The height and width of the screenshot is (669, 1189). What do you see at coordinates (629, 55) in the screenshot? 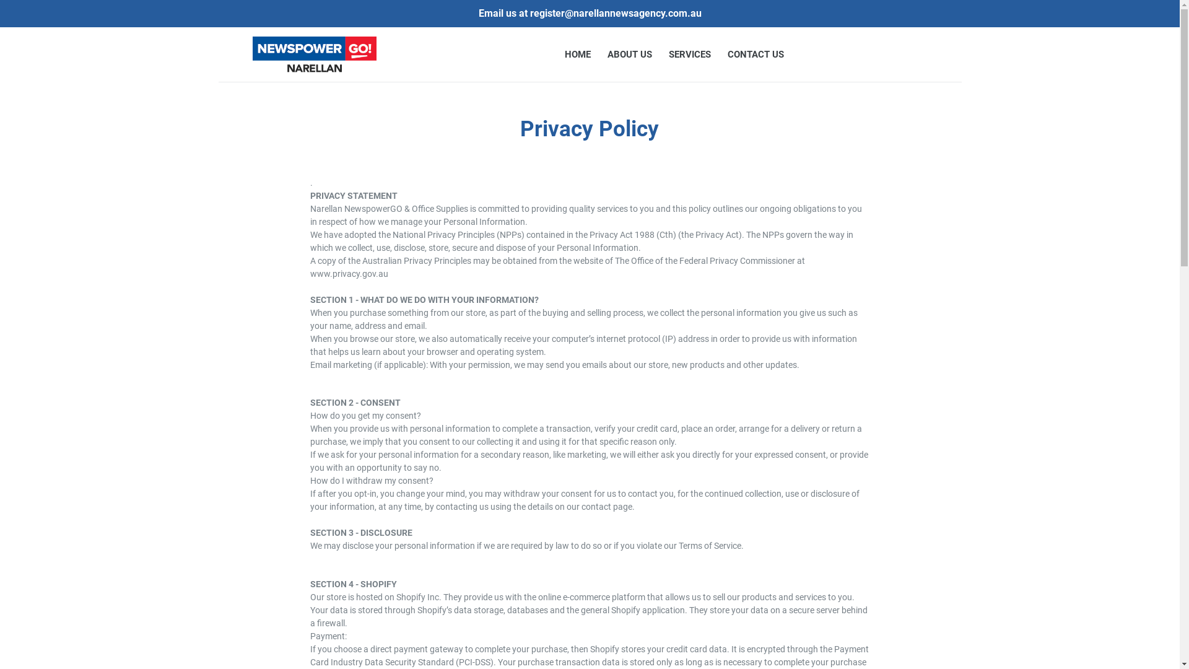
I see `ABOUT US` at bounding box center [629, 55].